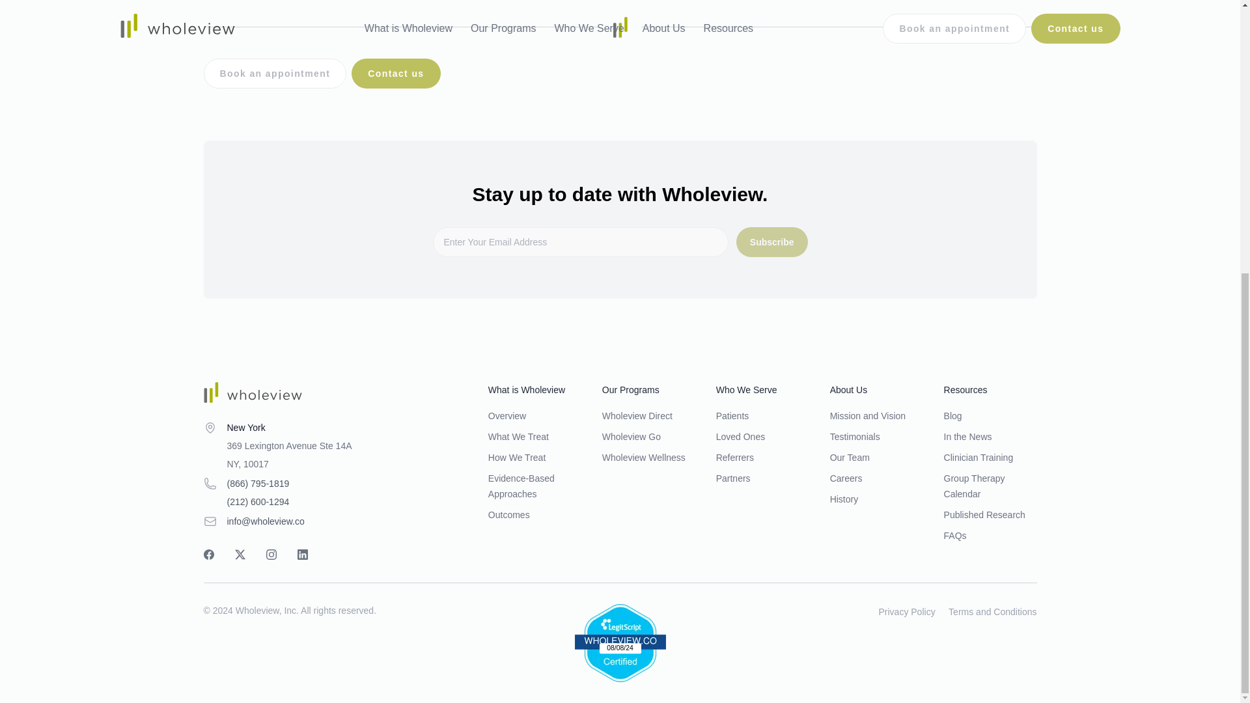 This screenshot has width=1250, height=703. What do you see at coordinates (771, 242) in the screenshot?
I see `Subscribe` at bounding box center [771, 242].